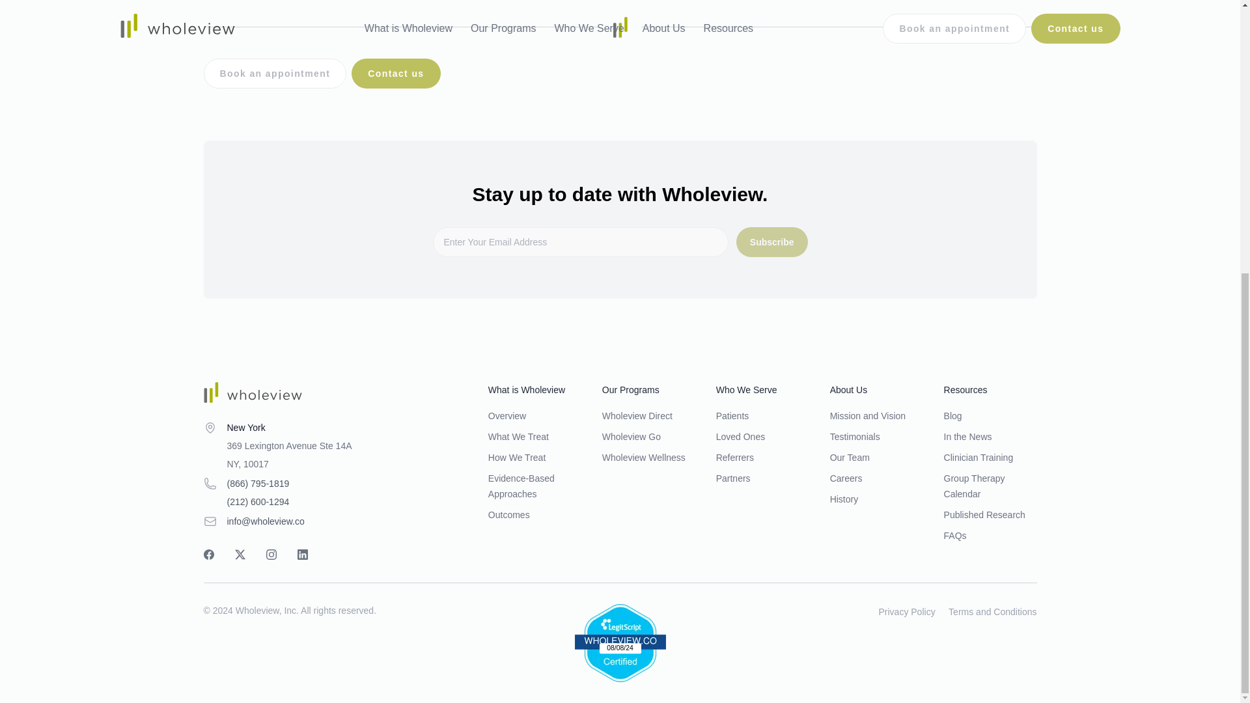 This screenshot has width=1250, height=703. What do you see at coordinates (771, 242) in the screenshot?
I see `Subscribe` at bounding box center [771, 242].